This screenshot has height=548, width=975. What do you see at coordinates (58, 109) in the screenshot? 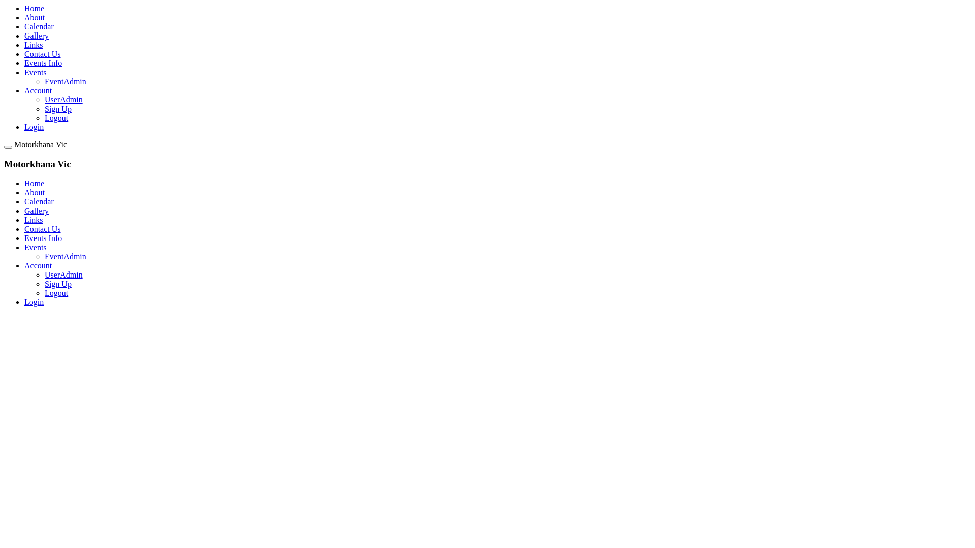
I see `Sign Up` at bounding box center [58, 109].